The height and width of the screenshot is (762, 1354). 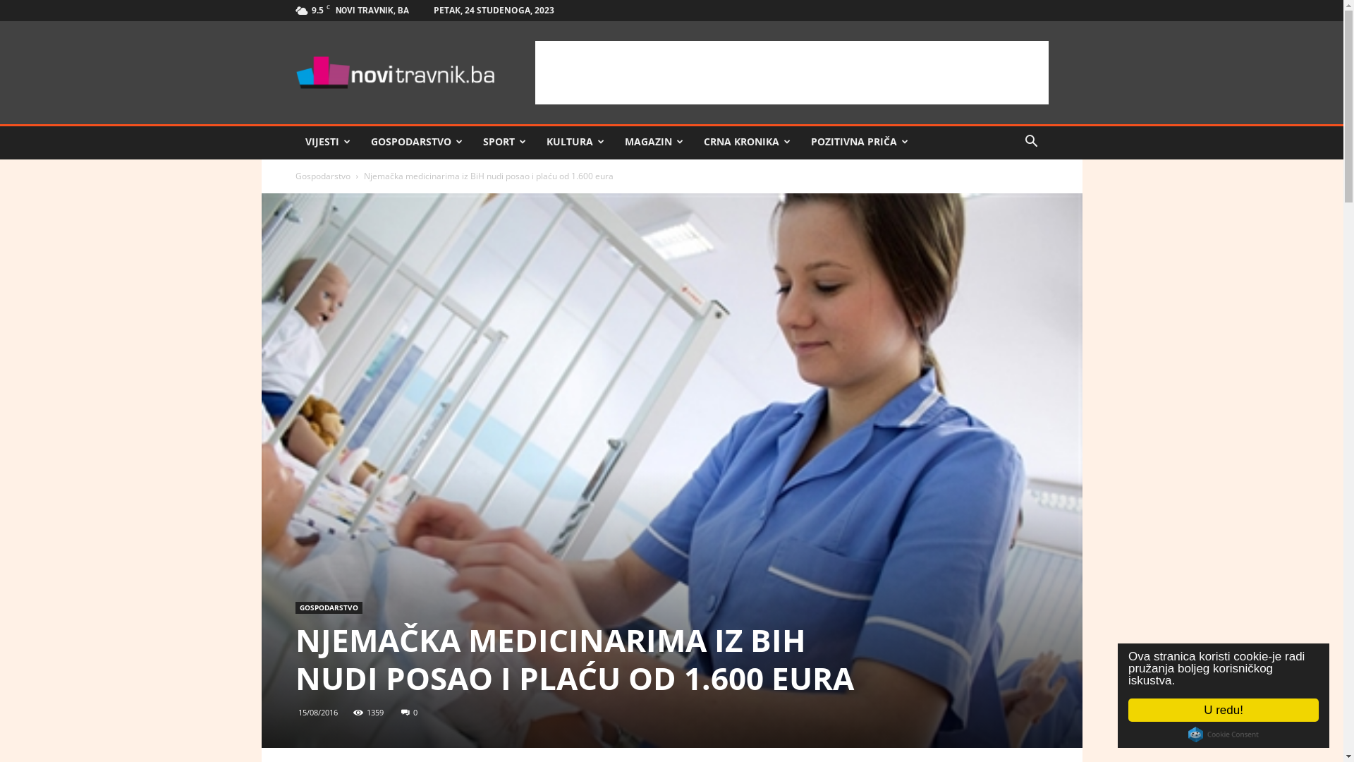 I want to click on medicina, so click(x=671, y=471).